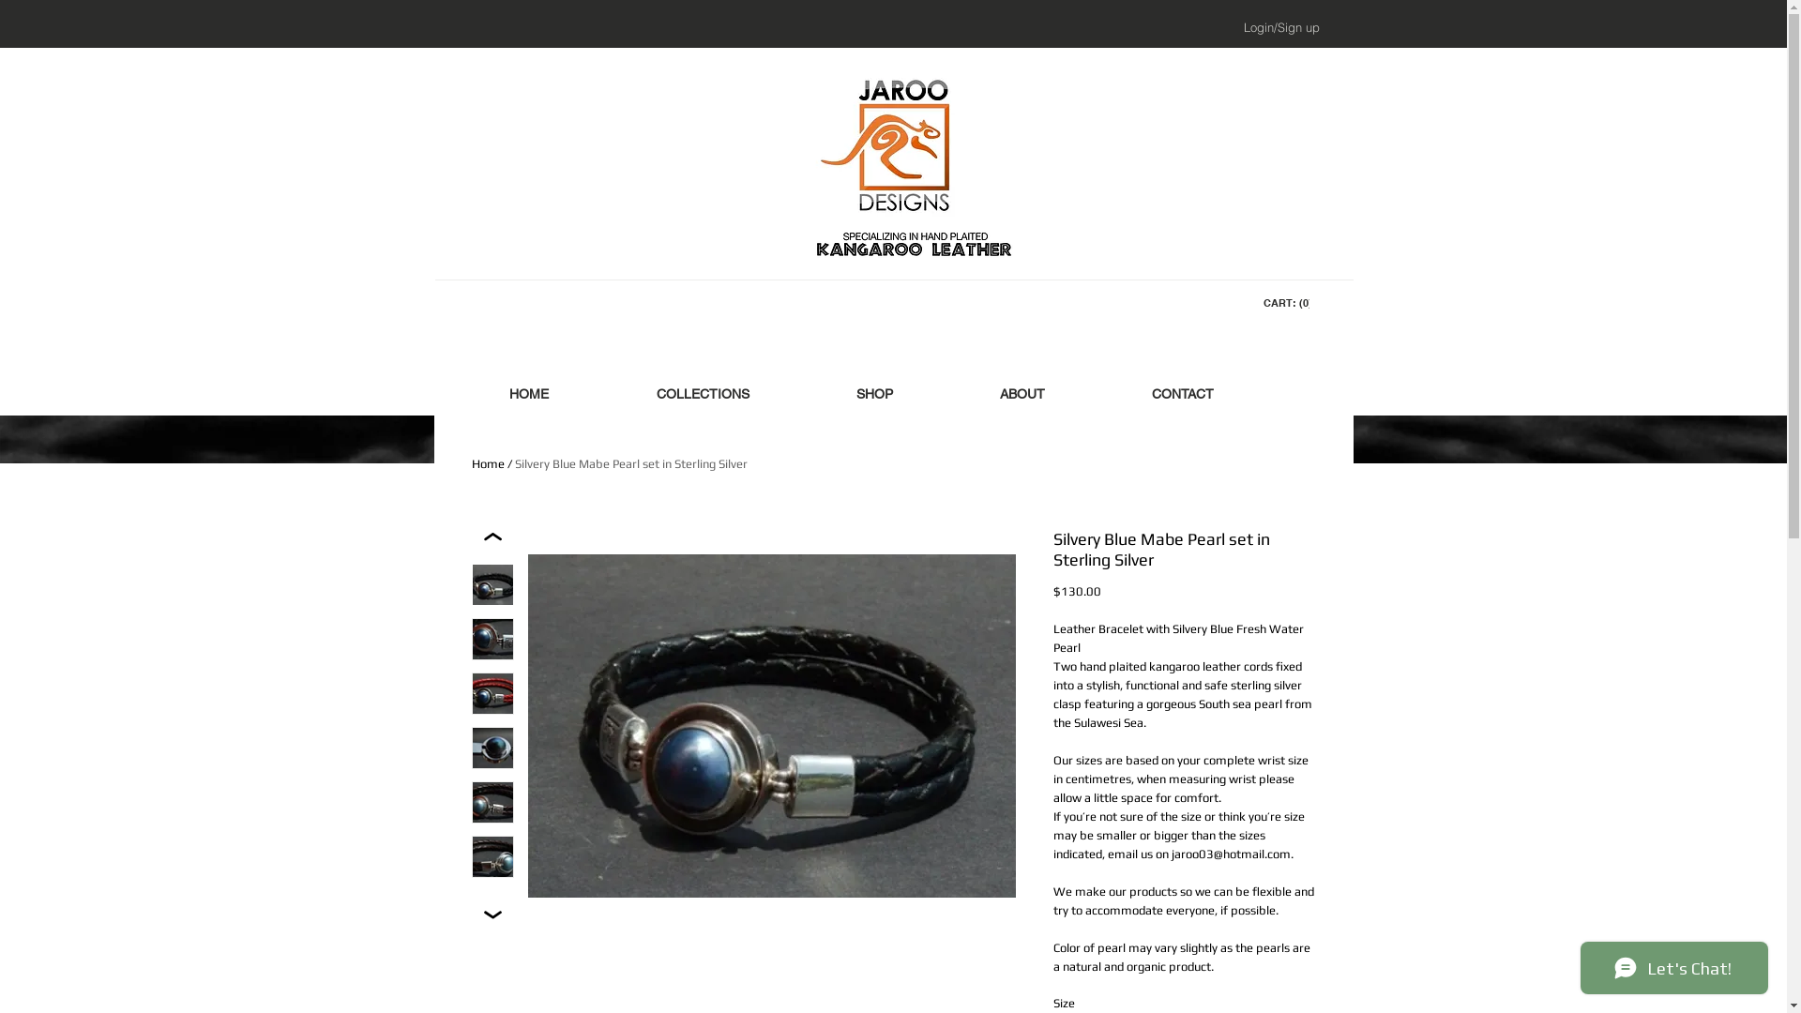 This screenshot has height=1013, width=1801. Describe the element at coordinates (702, 394) in the screenshot. I see `COLLECTIONS` at that location.